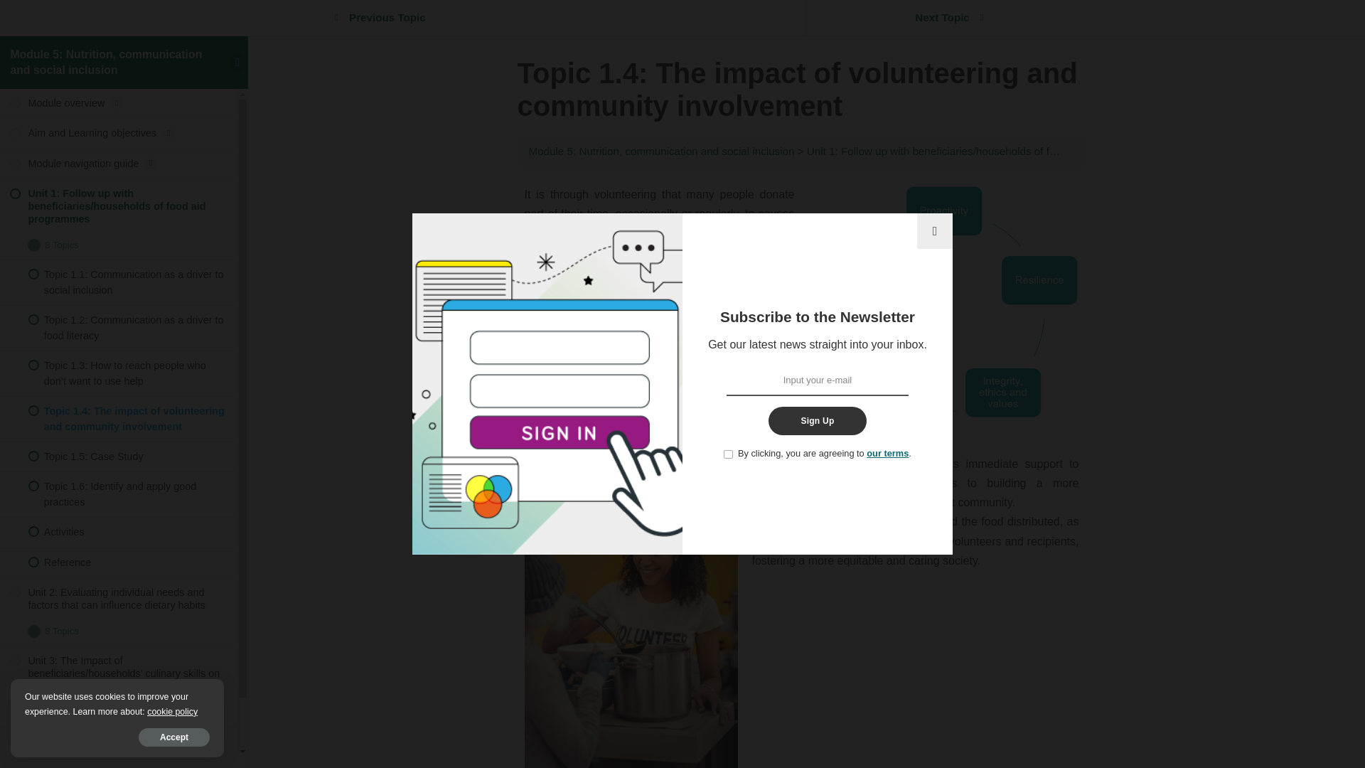 This screenshot has height=768, width=1365. Describe the element at coordinates (119, 134) in the screenshot. I see `Aim and Learning objectives` at that location.